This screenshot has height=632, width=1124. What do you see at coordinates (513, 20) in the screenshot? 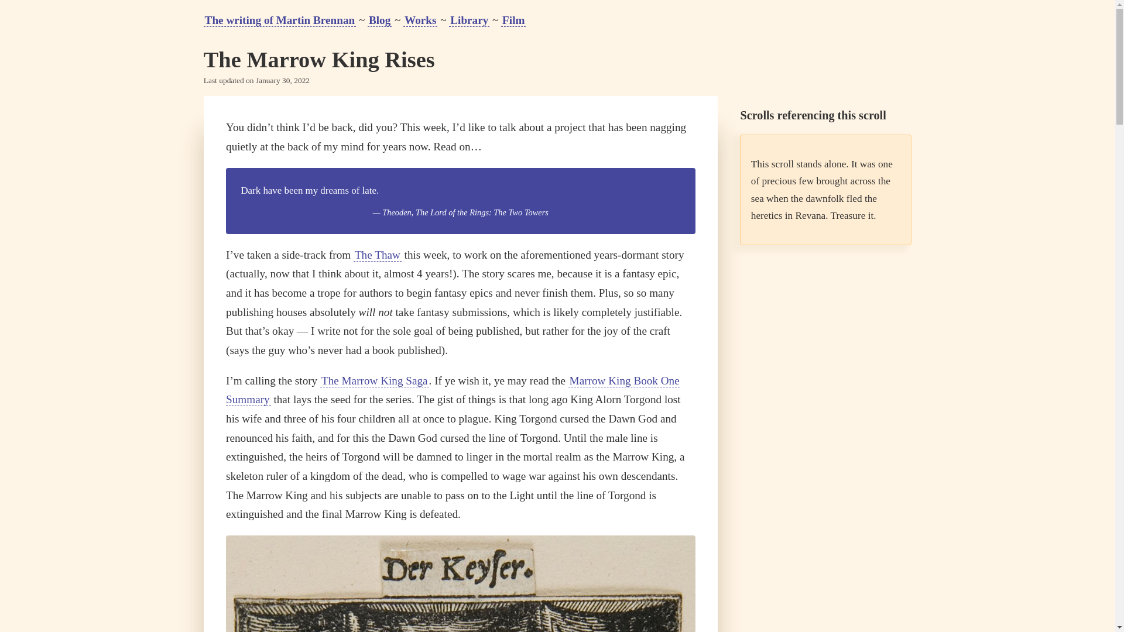
I see `Film` at bounding box center [513, 20].